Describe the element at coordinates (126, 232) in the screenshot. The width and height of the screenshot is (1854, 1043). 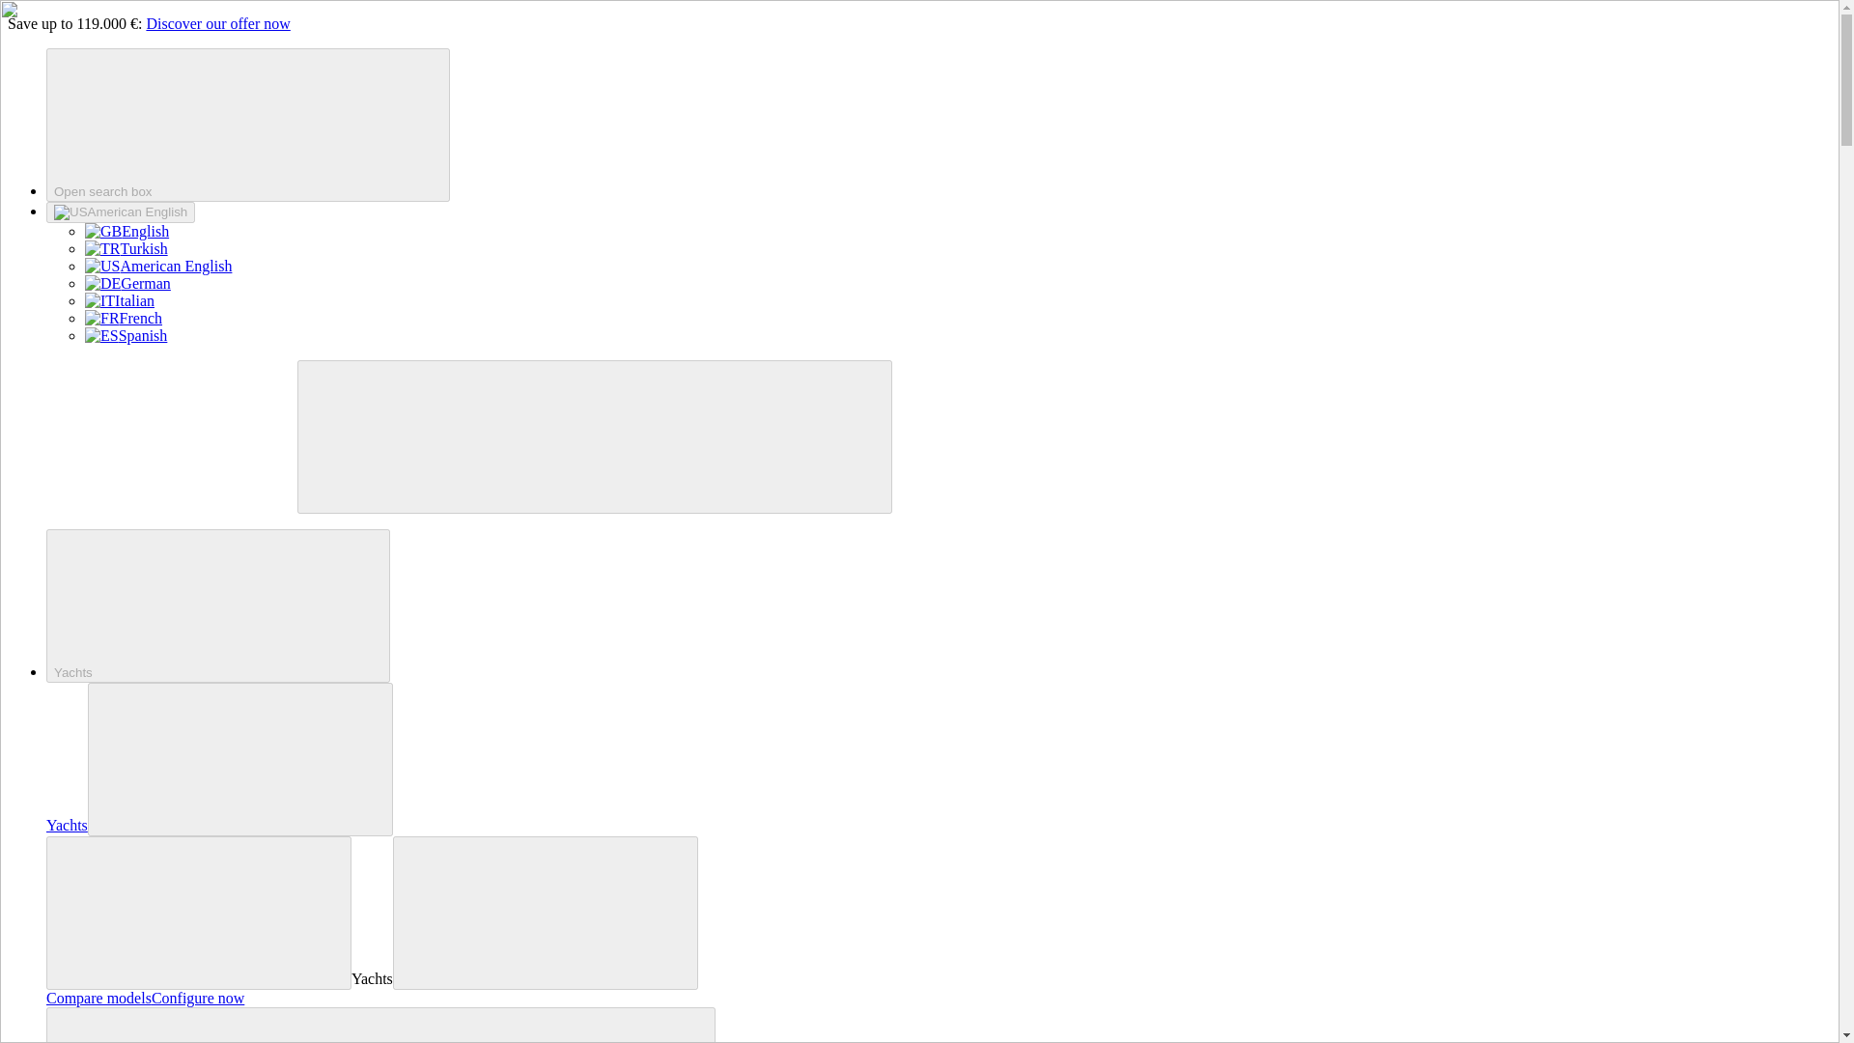
I see `English` at that location.